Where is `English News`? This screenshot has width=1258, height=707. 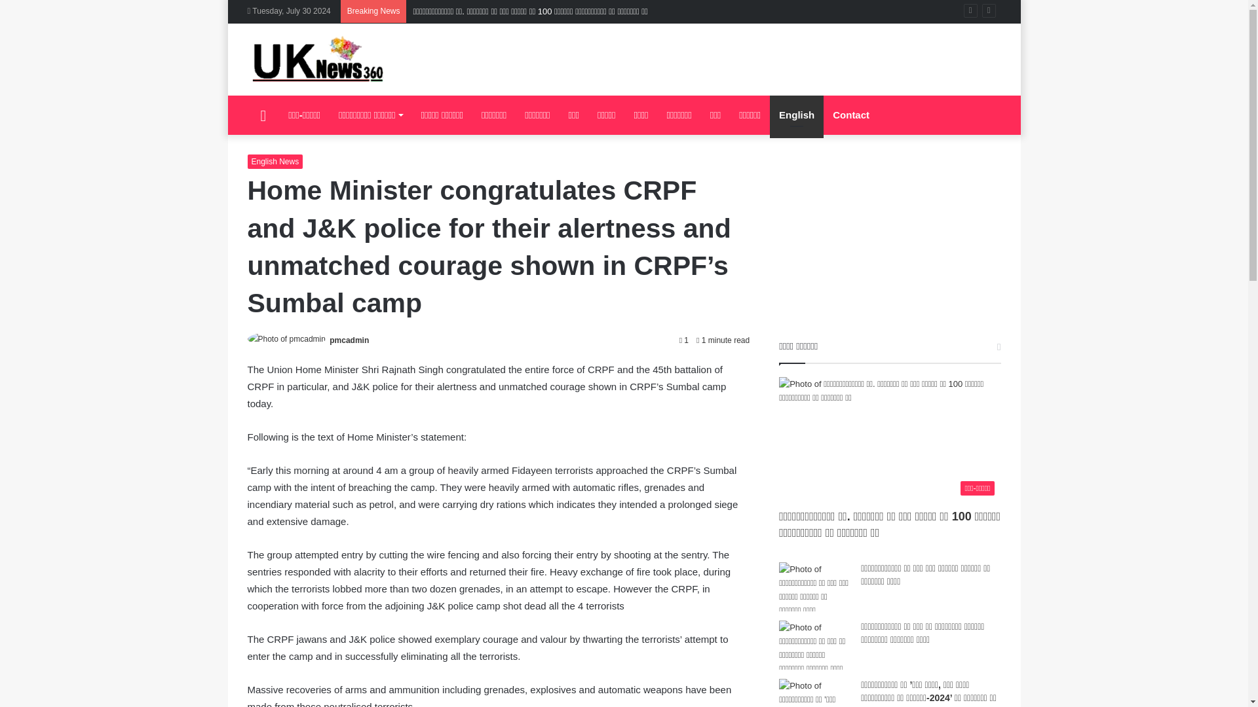
English News is located at coordinates (275, 162).